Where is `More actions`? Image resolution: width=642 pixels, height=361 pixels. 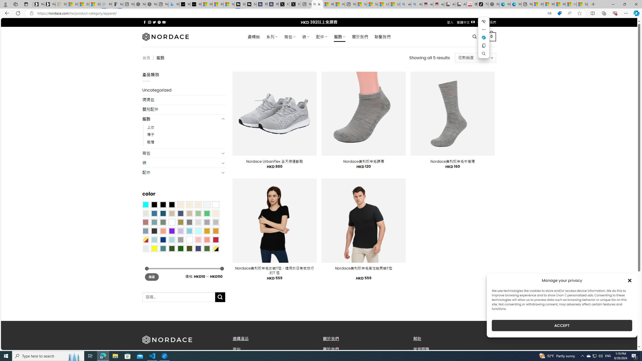
More actions is located at coordinates (484, 30).